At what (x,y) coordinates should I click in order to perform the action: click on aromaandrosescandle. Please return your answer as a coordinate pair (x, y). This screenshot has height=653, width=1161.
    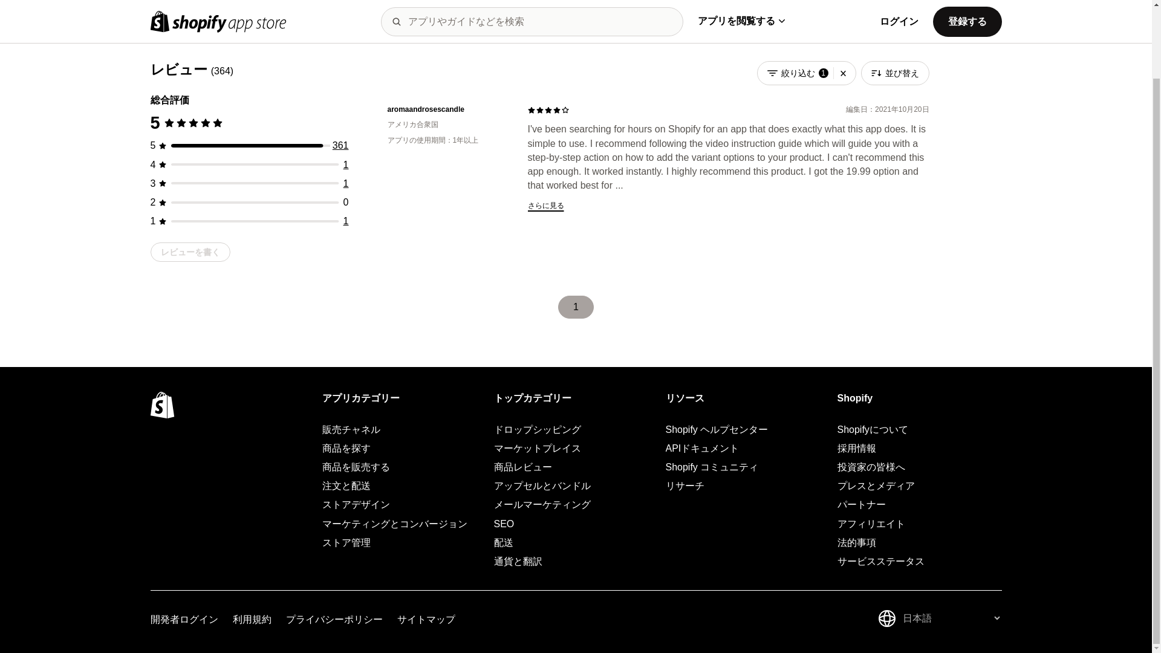
    Looking at the image, I should click on (447, 109).